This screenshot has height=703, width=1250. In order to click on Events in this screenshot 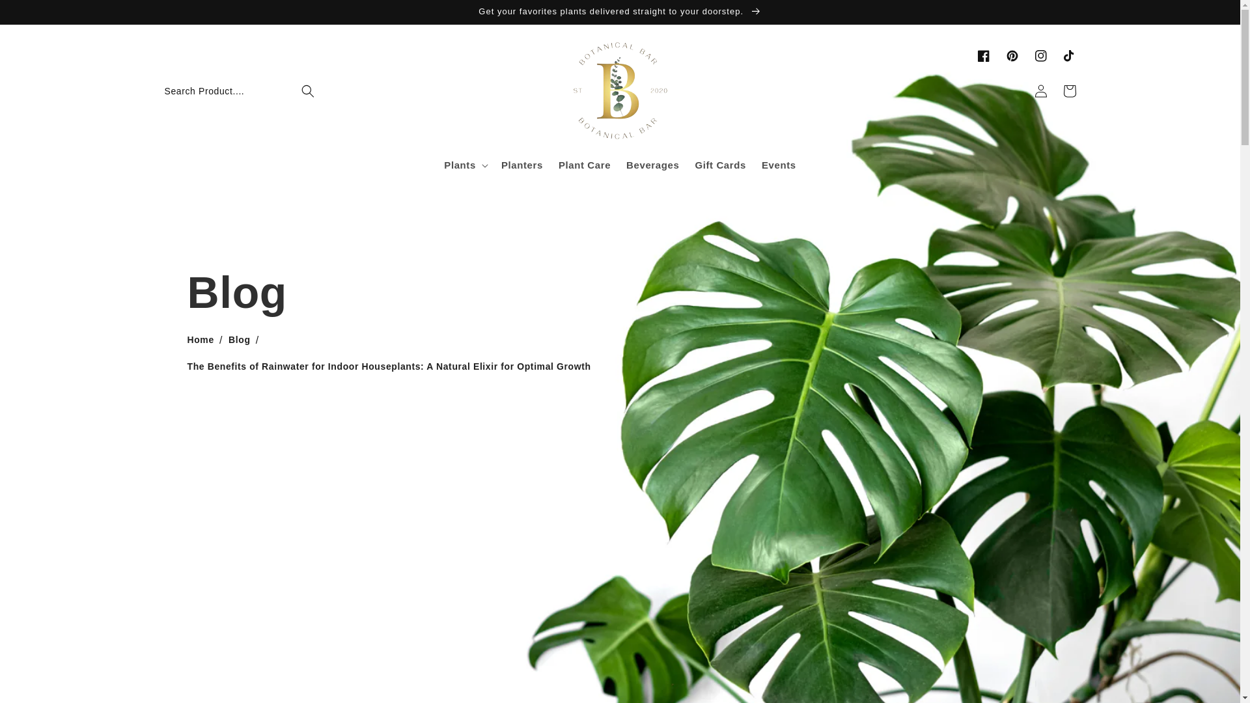, I will do `click(779, 165)`.